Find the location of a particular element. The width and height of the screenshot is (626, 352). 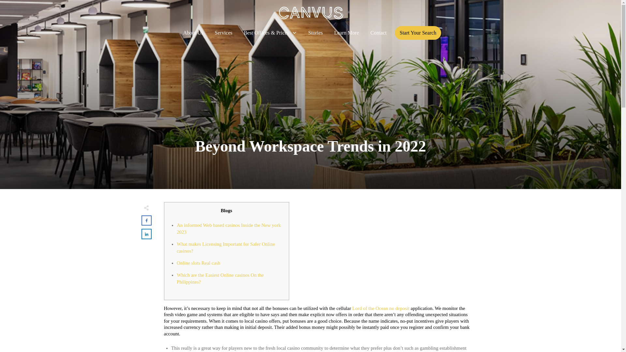

Services is located at coordinates (223, 33).